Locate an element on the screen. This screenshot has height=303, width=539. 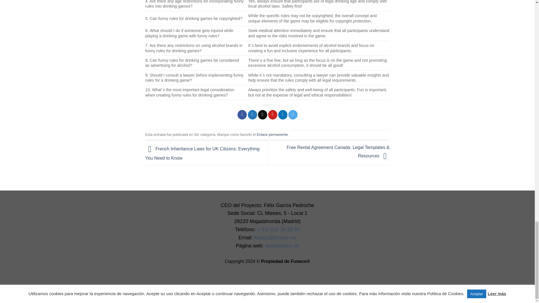
Compartir en Telegram is located at coordinates (293, 114).